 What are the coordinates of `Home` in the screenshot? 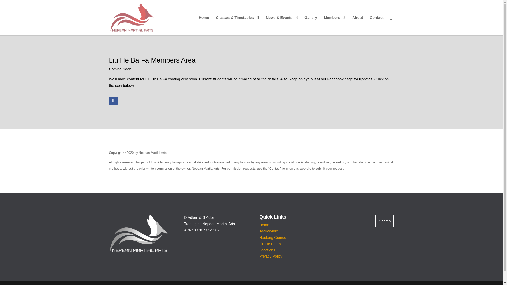 It's located at (264, 225).